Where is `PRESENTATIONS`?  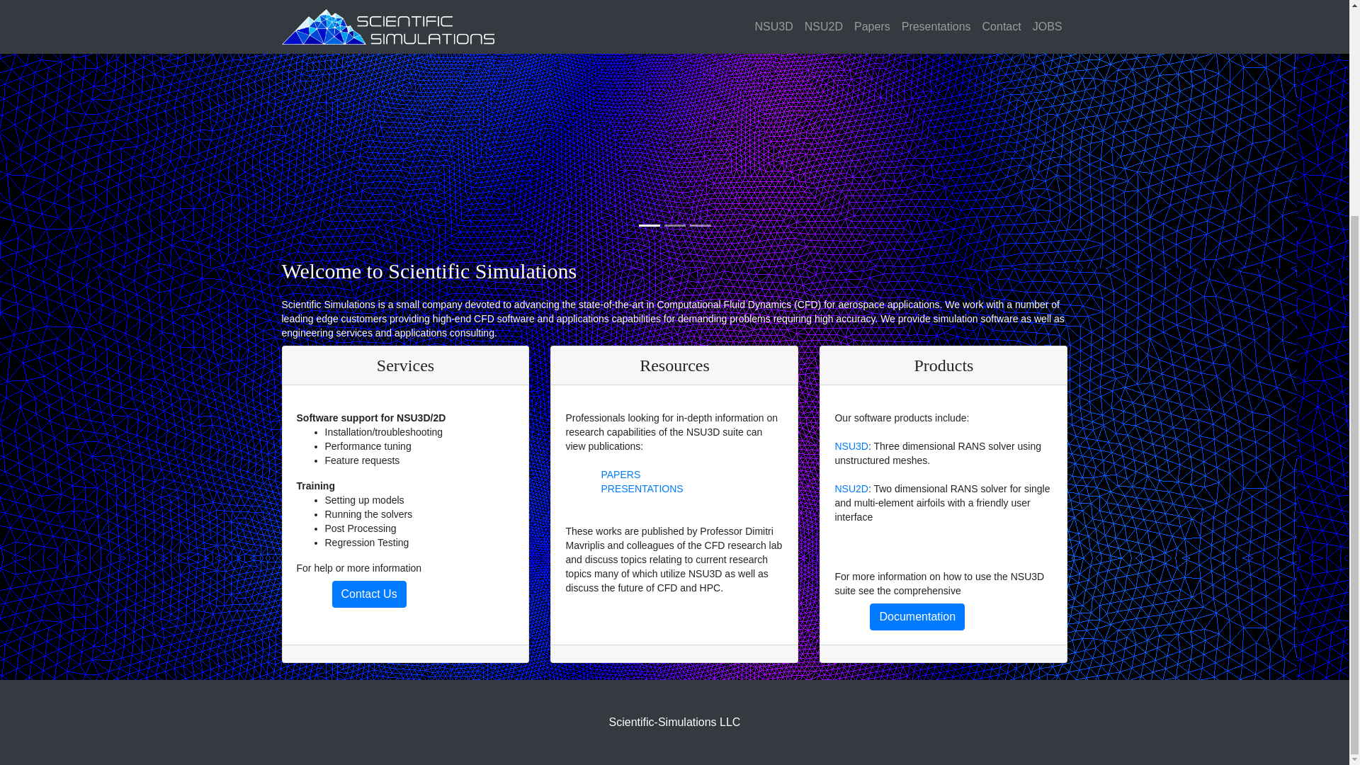
PRESENTATIONS is located at coordinates (642, 488).